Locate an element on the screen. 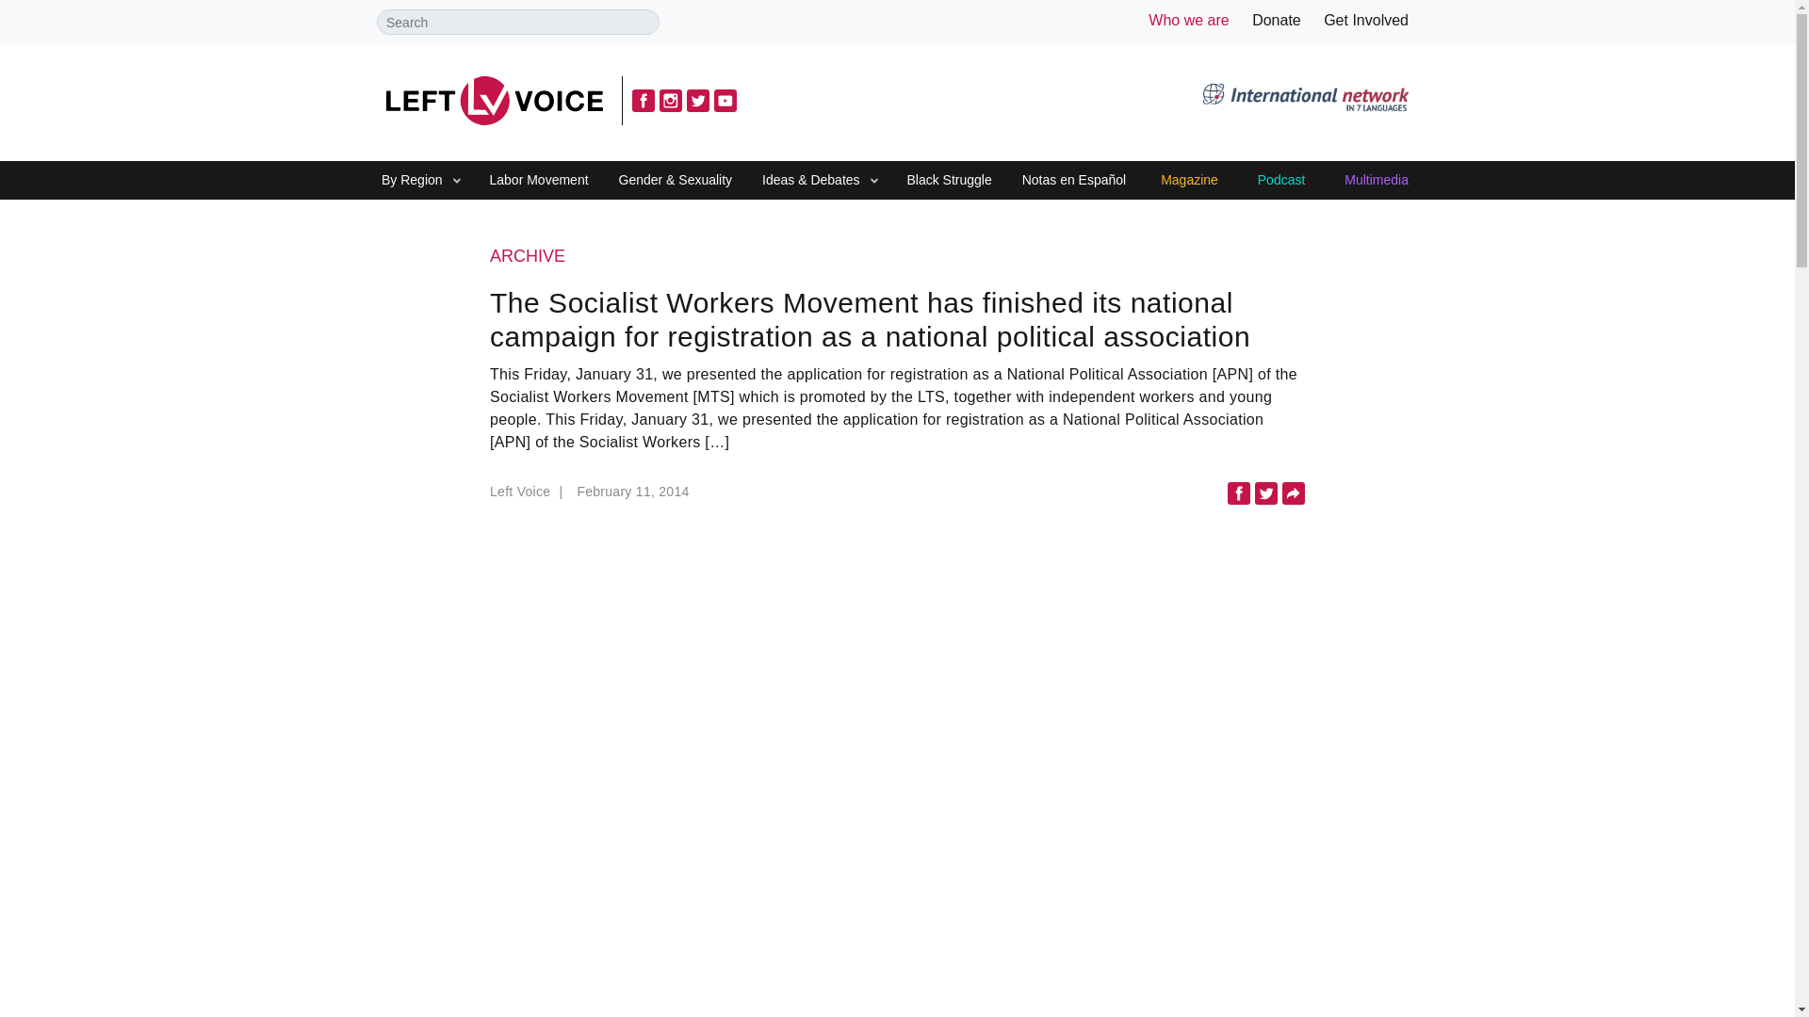 The image size is (1809, 1017). ARCHIVE is located at coordinates (897, 257).